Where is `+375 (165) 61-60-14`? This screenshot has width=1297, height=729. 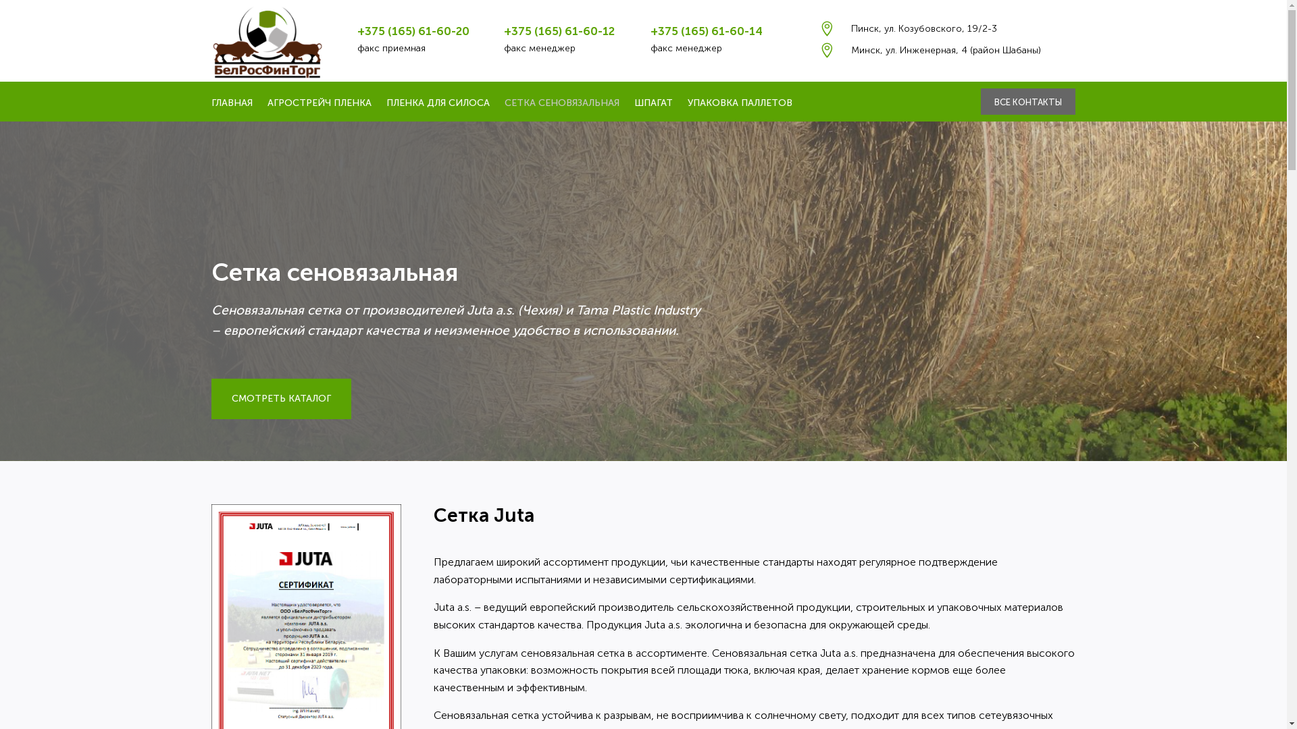 +375 (165) 61-60-14 is located at coordinates (707, 31).